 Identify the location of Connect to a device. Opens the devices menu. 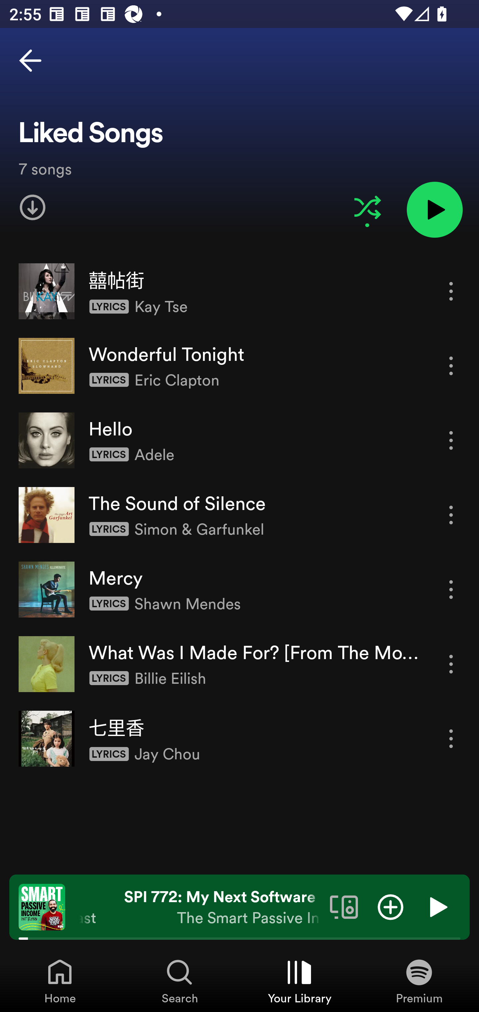
(344, 906).